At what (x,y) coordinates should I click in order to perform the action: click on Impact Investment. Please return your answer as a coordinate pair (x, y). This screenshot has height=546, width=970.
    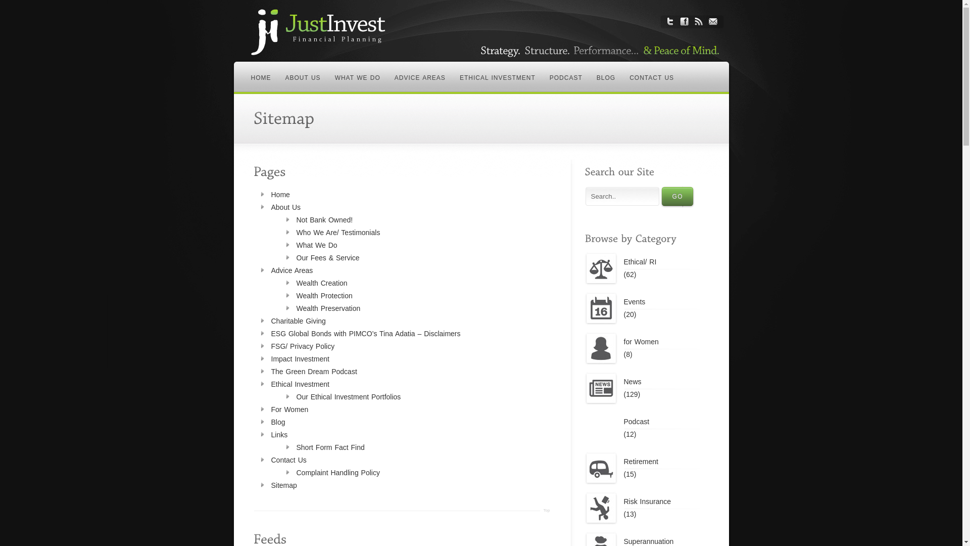
    Looking at the image, I should click on (300, 359).